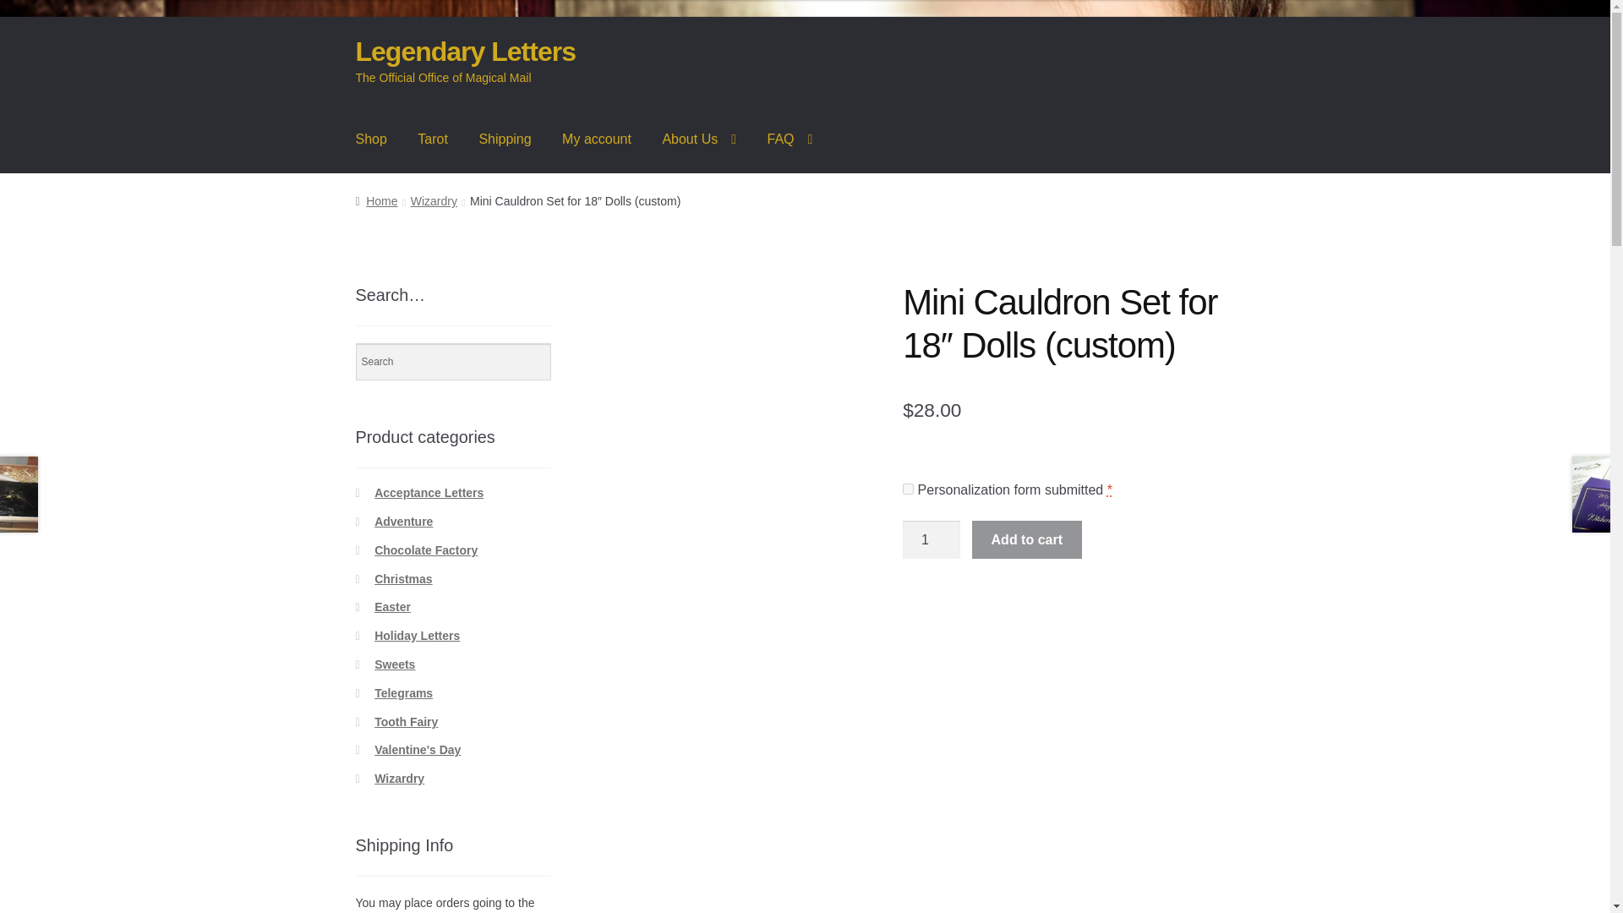  What do you see at coordinates (596, 139) in the screenshot?
I see `My account` at bounding box center [596, 139].